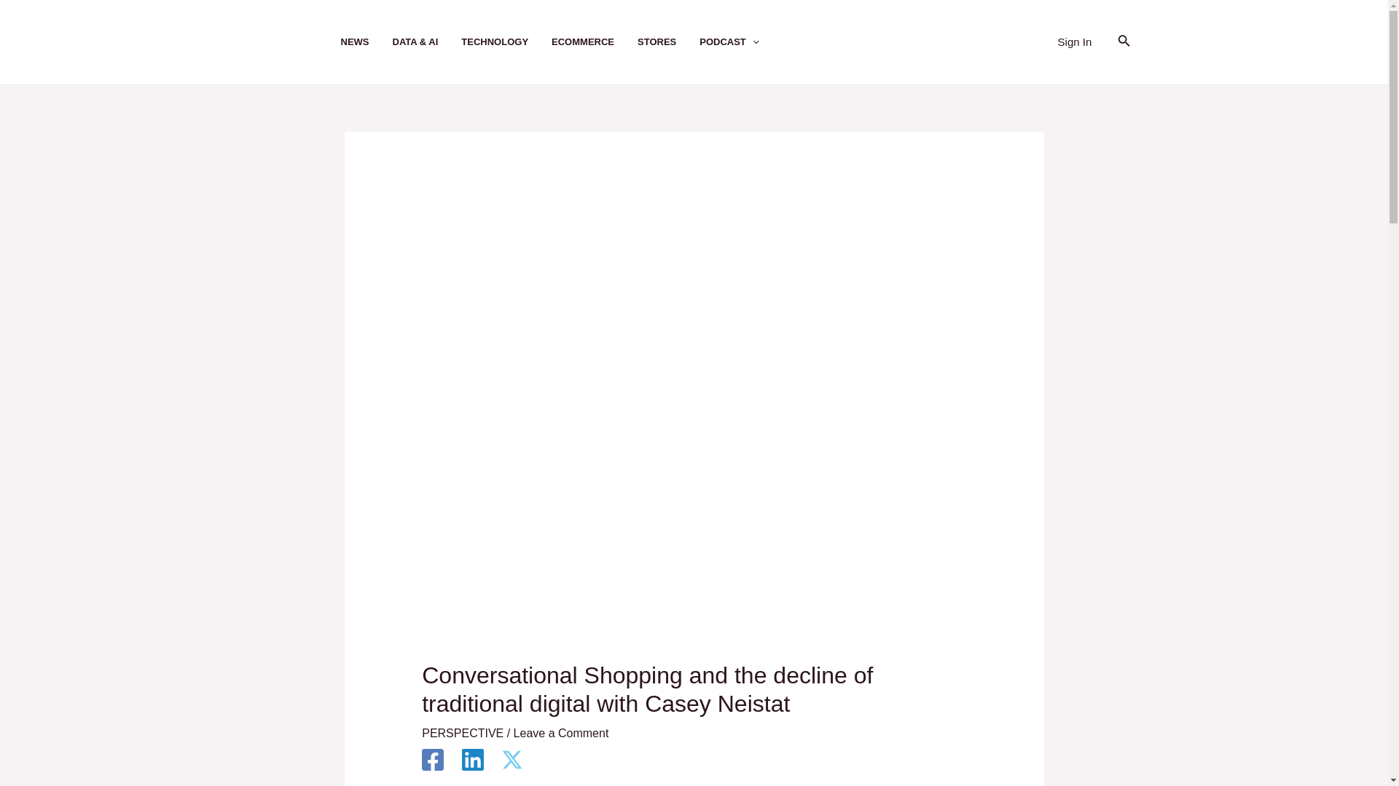  What do you see at coordinates (463, 734) in the screenshot?
I see `PERSPECTIVE` at bounding box center [463, 734].